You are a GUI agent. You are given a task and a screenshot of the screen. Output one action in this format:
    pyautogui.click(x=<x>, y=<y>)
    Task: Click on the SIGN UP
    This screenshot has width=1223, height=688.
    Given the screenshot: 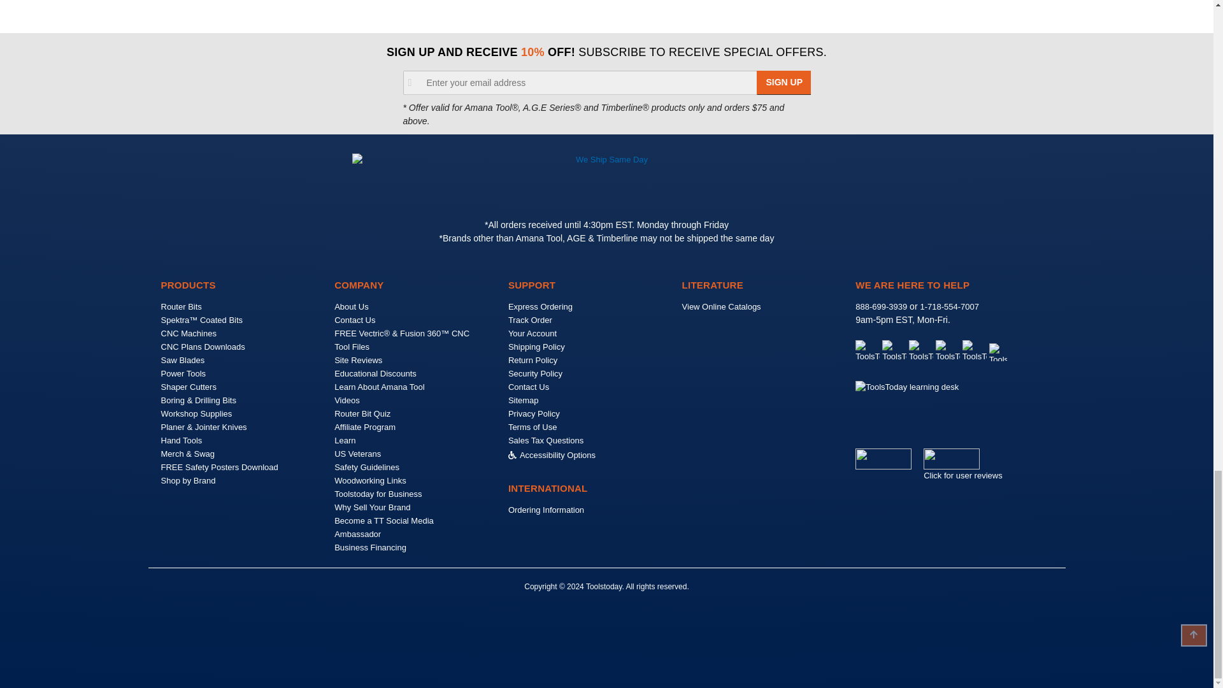 What is the action you would take?
    pyautogui.click(x=785, y=83)
    